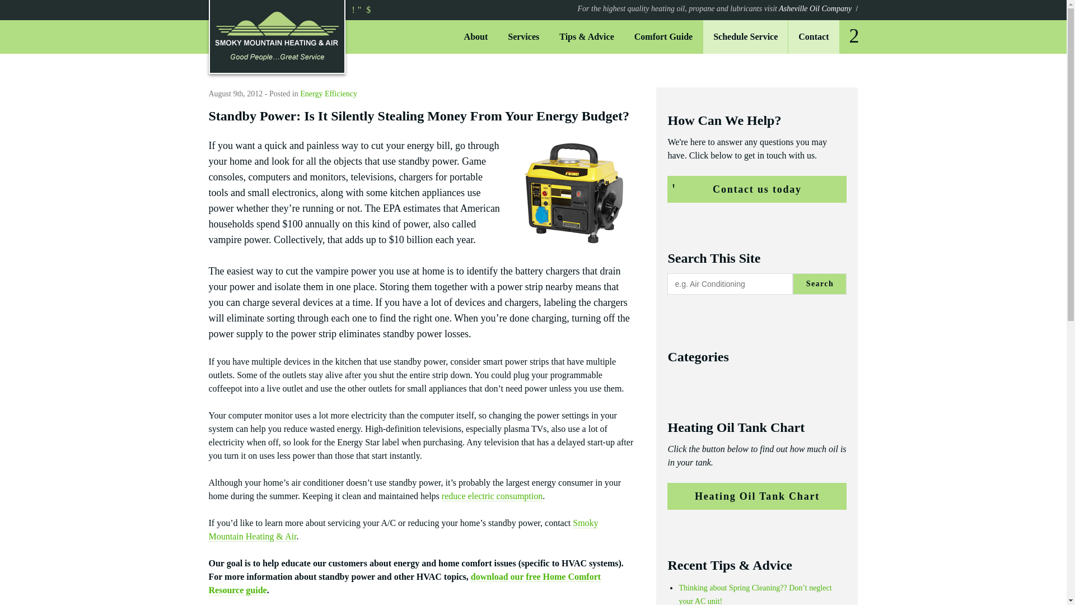  What do you see at coordinates (718, 8) in the screenshot?
I see `Visit Asheville Oil Company` at bounding box center [718, 8].